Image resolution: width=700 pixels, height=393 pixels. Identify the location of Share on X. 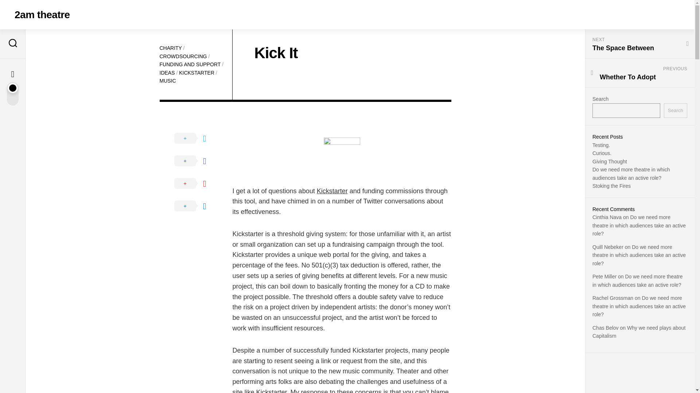
(196, 138).